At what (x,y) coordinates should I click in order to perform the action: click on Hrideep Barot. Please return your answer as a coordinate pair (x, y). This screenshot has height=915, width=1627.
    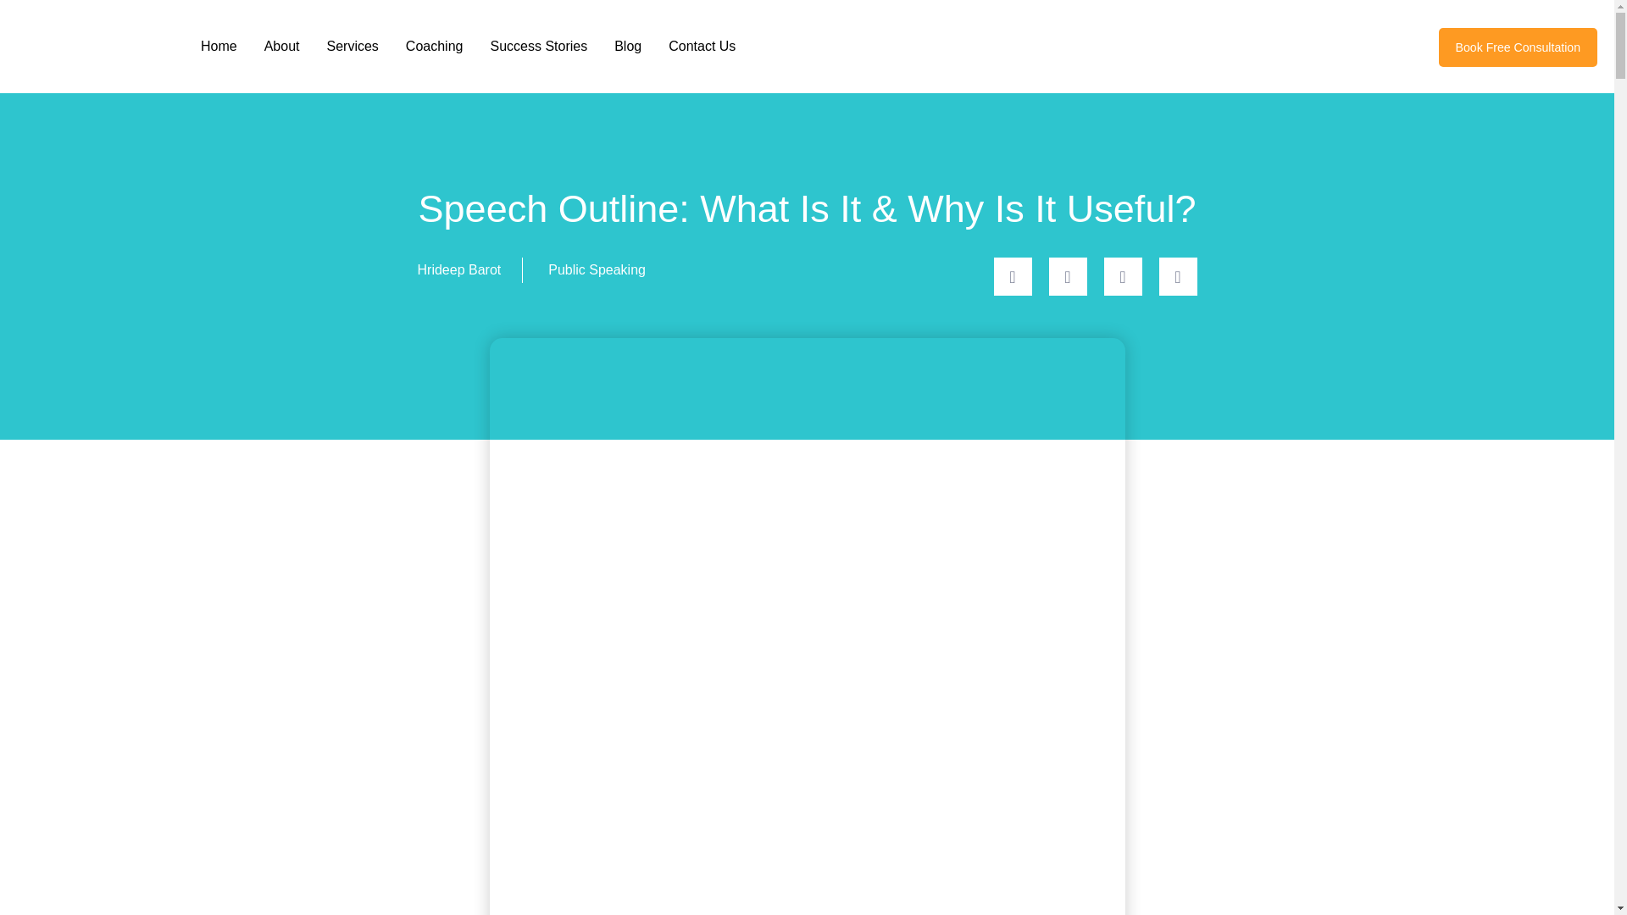
    Looking at the image, I should click on (458, 269).